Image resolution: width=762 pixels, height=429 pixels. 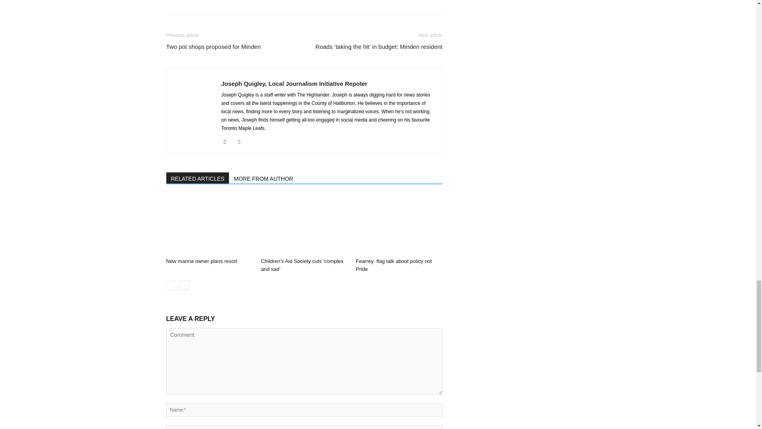 What do you see at coordinates (242, 141) in the screenshot?
I see `Twitter` at bounding box center [242, 141].